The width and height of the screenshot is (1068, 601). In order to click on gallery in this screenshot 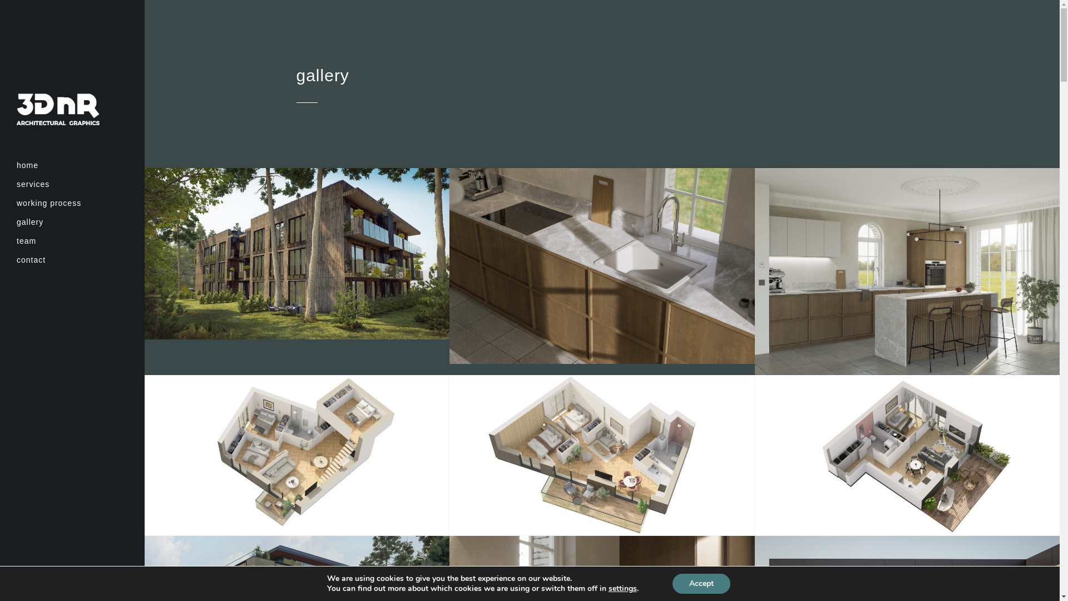, I will do `click(72, 222)`.